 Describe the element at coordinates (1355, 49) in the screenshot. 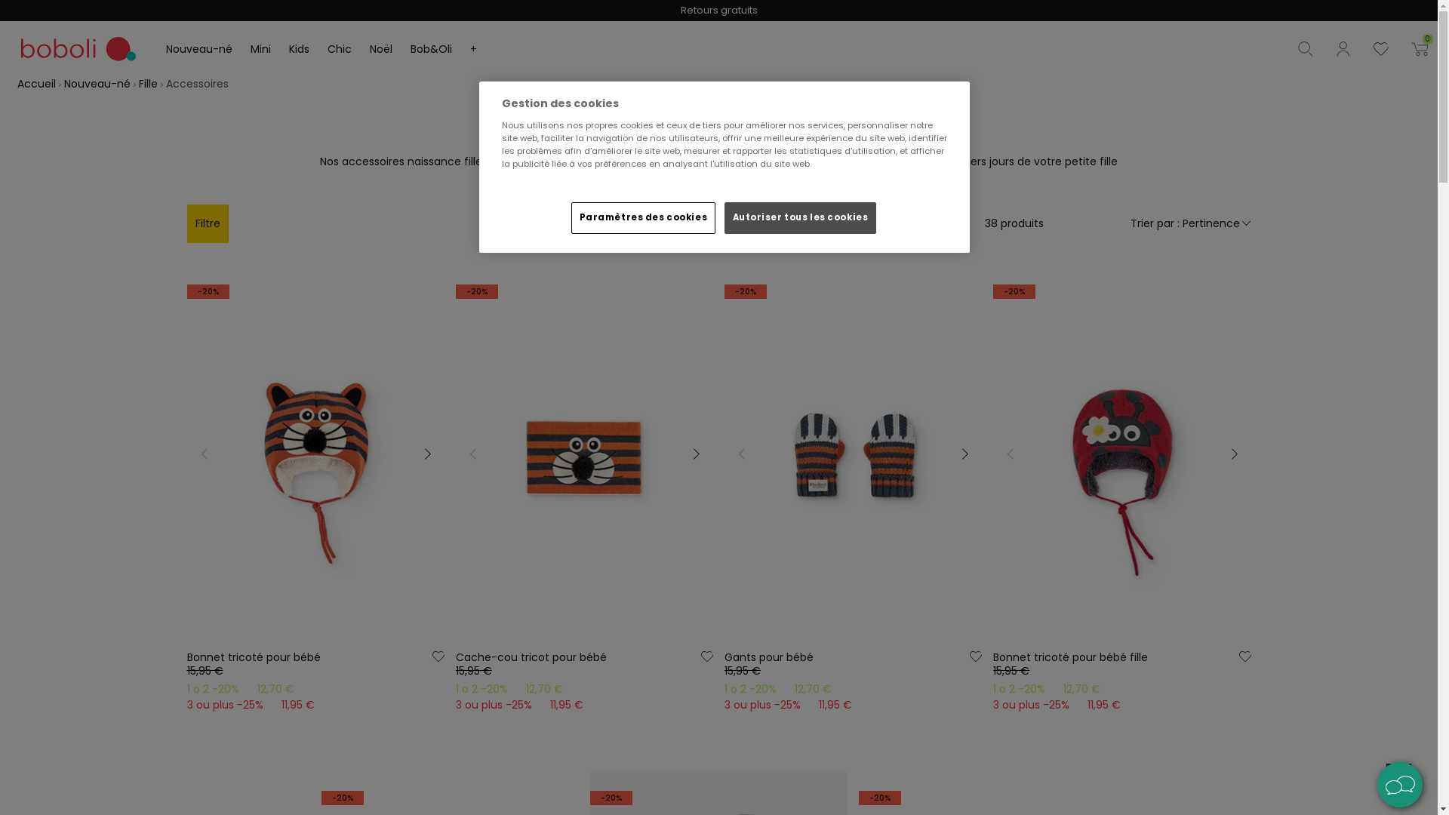

I see `Identifiez-vous` at that location.